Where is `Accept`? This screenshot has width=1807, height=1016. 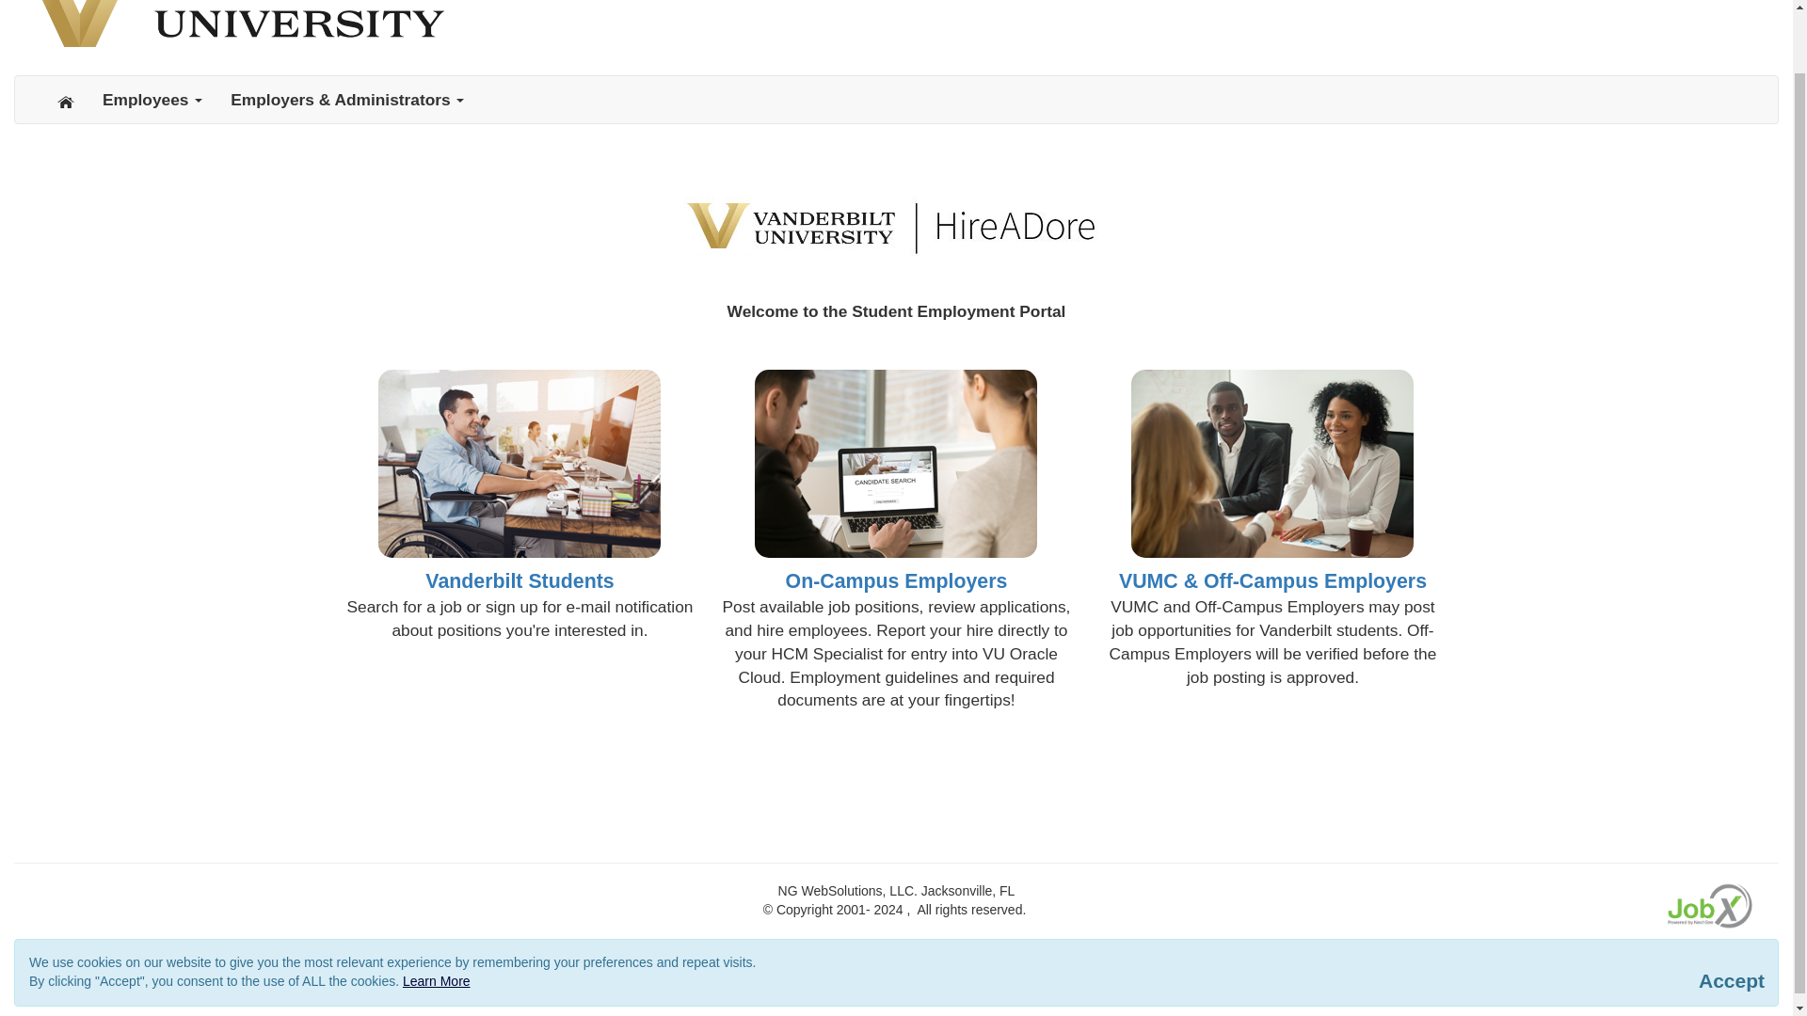
Accept is located at coordinates (1732, 980).